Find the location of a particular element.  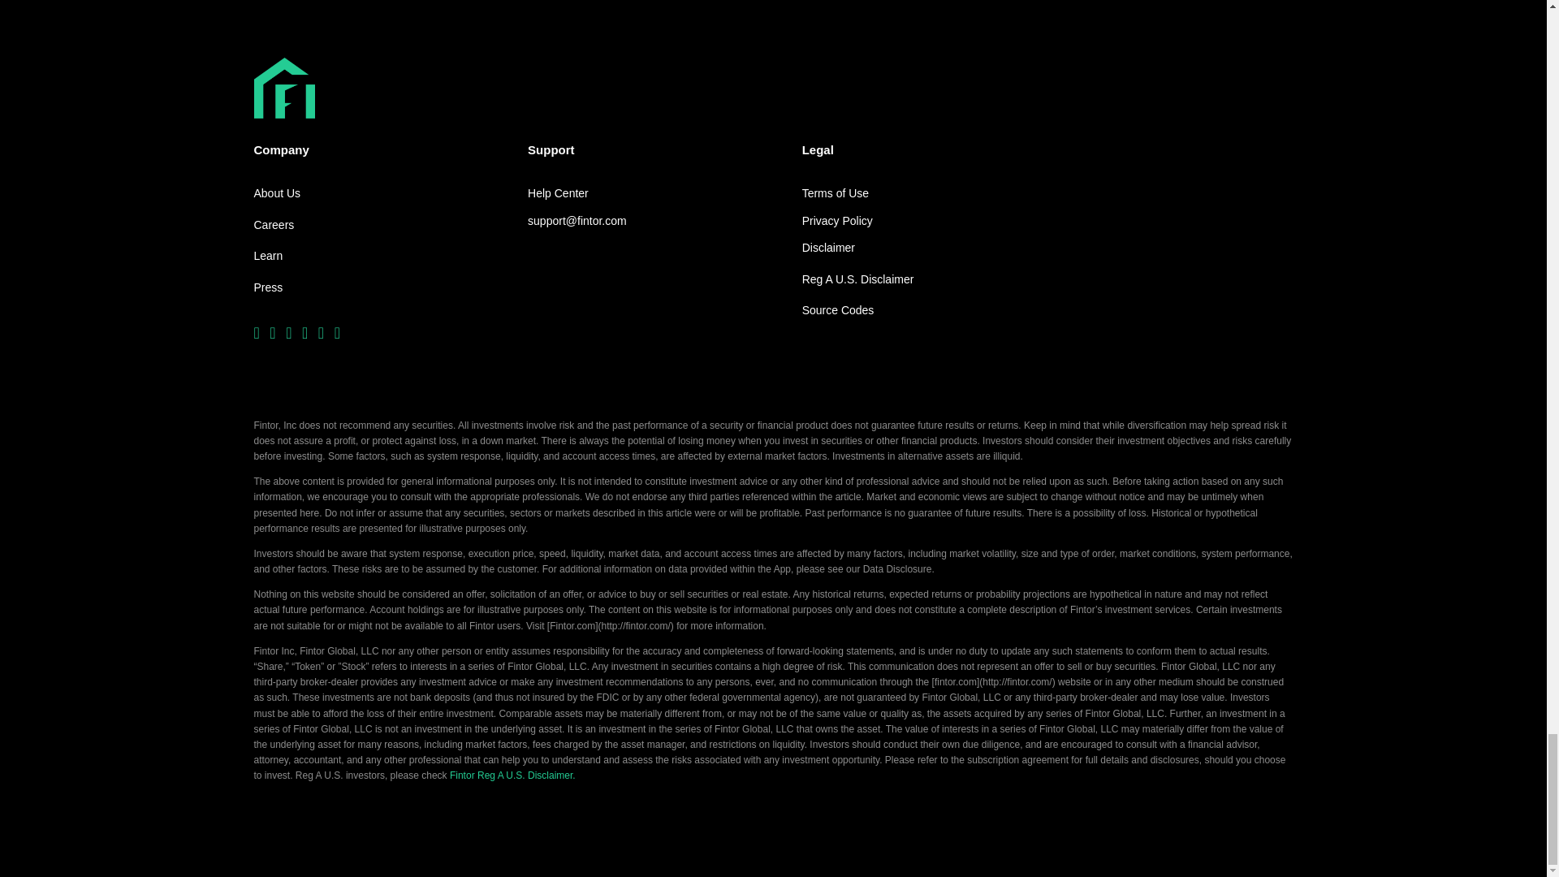

Source Codes is located at coordinates (838, 311).